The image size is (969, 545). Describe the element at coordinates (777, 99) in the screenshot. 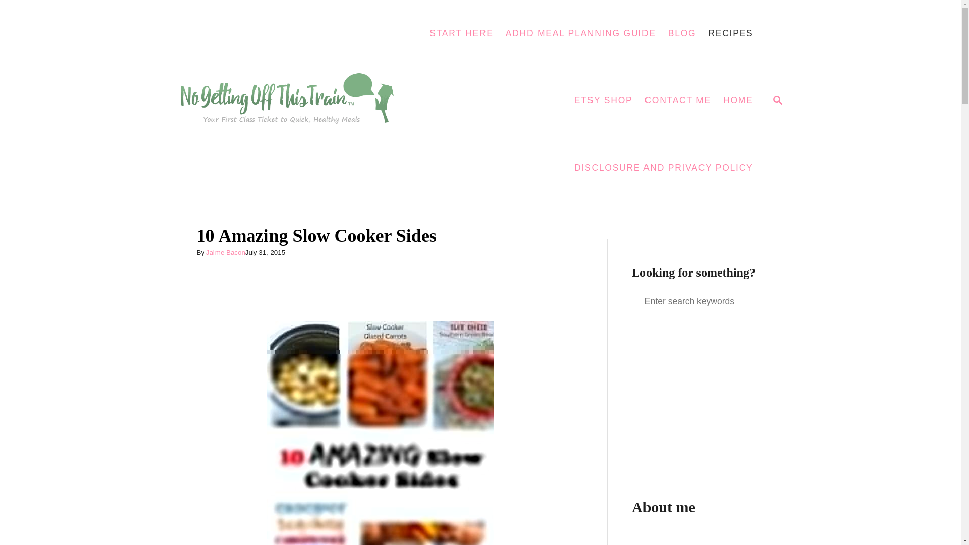

I see `MAGNIFYING GLASS` at that location.